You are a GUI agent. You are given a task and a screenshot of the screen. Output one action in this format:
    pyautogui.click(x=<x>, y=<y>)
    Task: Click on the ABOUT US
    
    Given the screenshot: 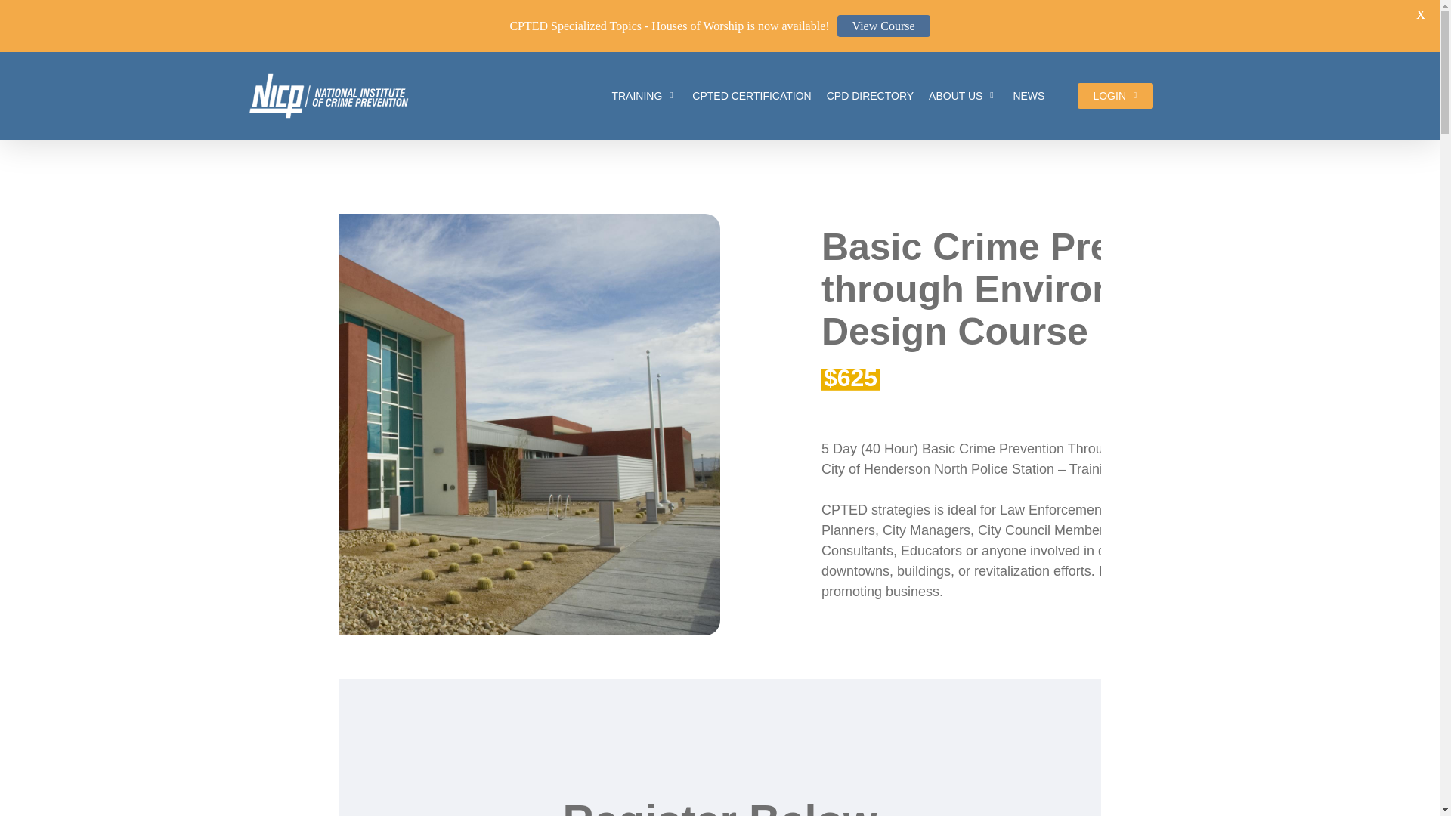 What is the action you would take?
    pyautogui.click(x=963, y=95)
    